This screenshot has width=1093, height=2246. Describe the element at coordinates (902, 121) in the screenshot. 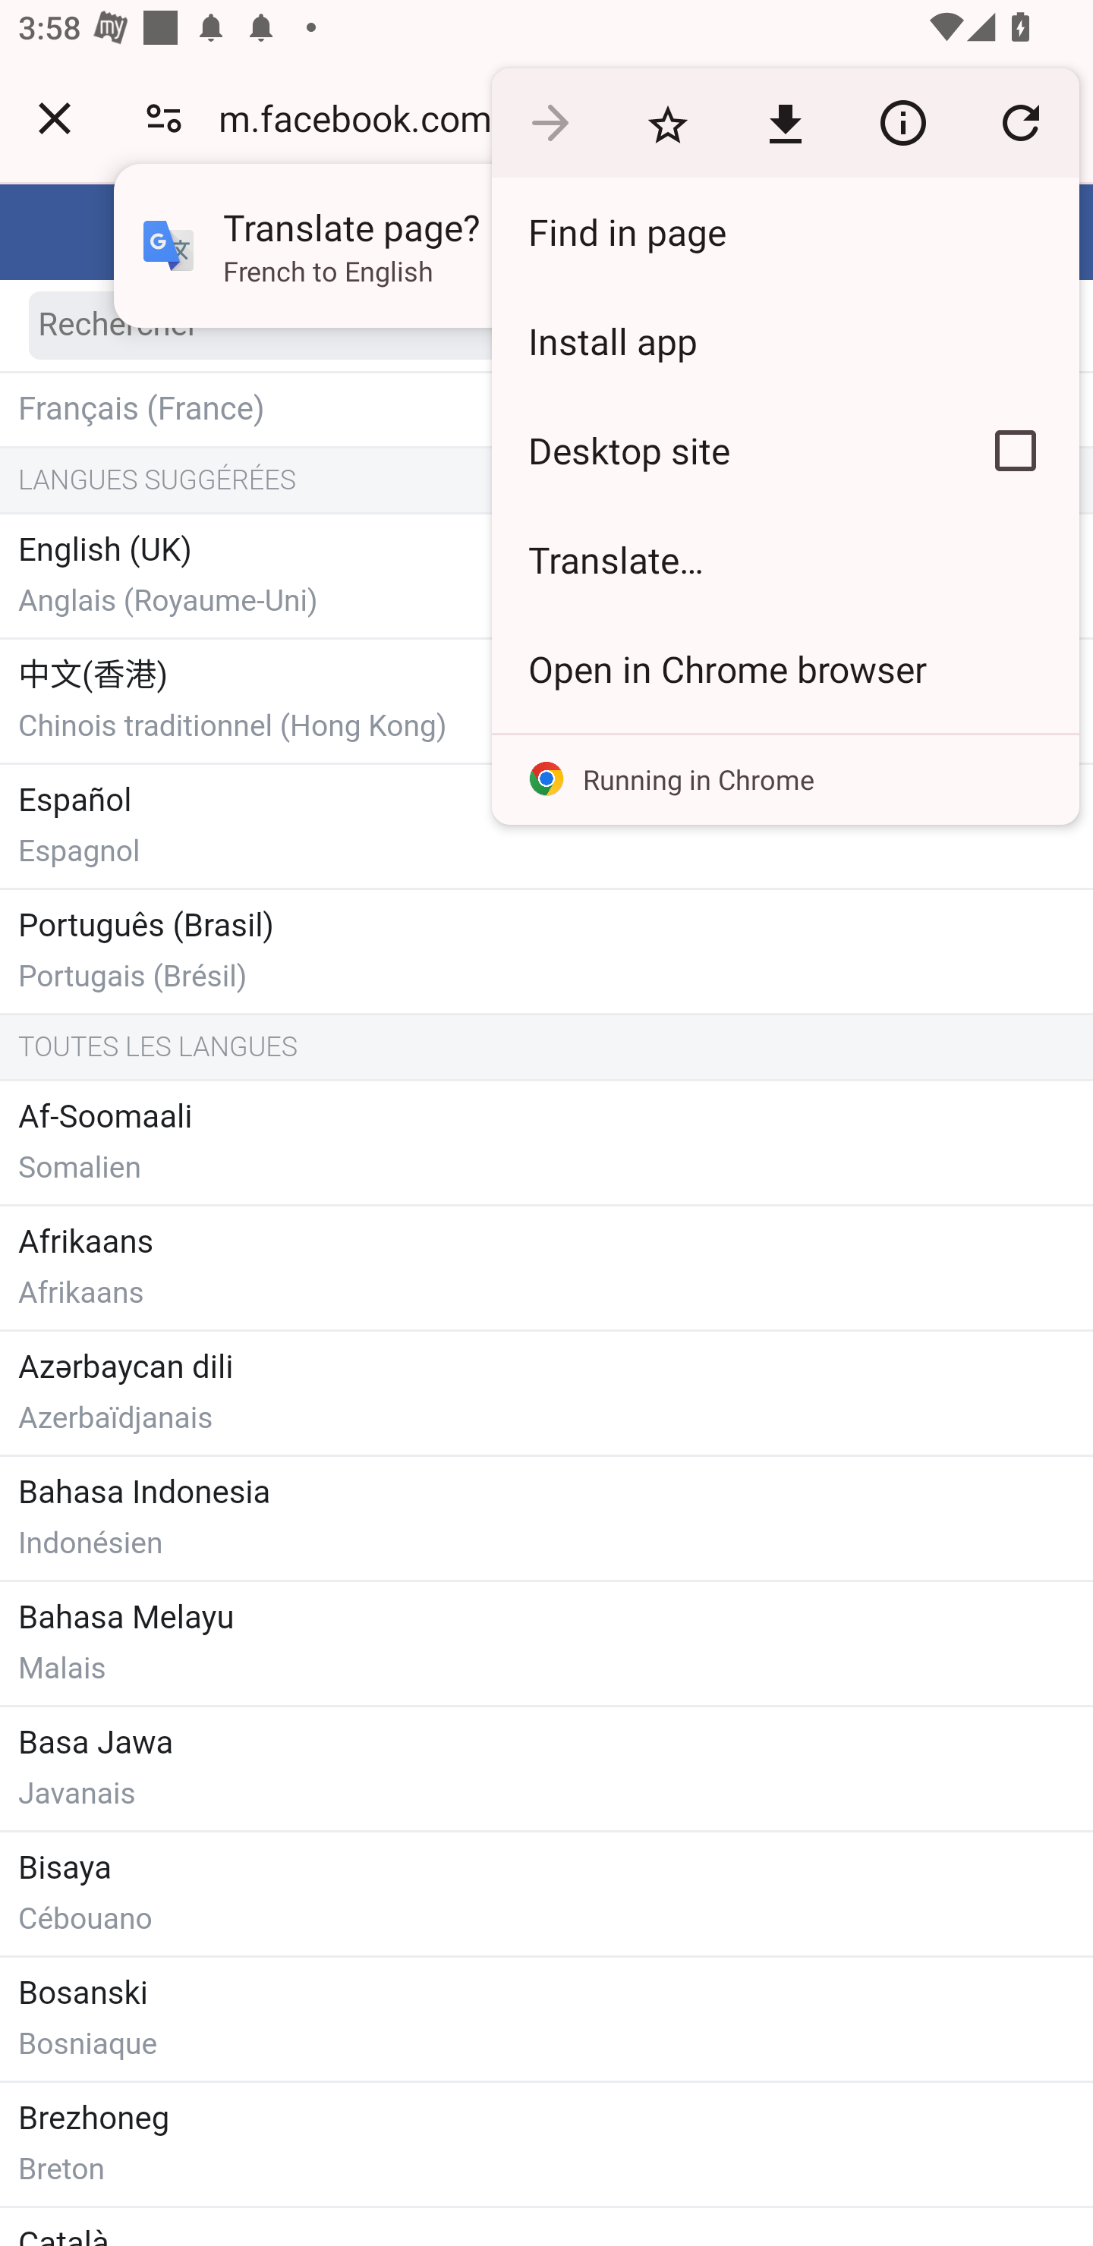

I see `View site information` at that location.